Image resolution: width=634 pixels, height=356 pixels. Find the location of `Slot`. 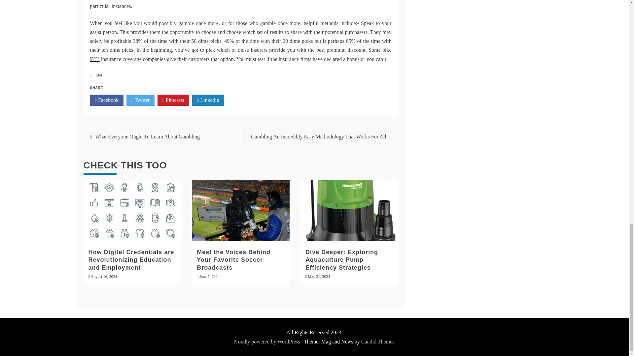

Slot is located at coordinates (99, 75).